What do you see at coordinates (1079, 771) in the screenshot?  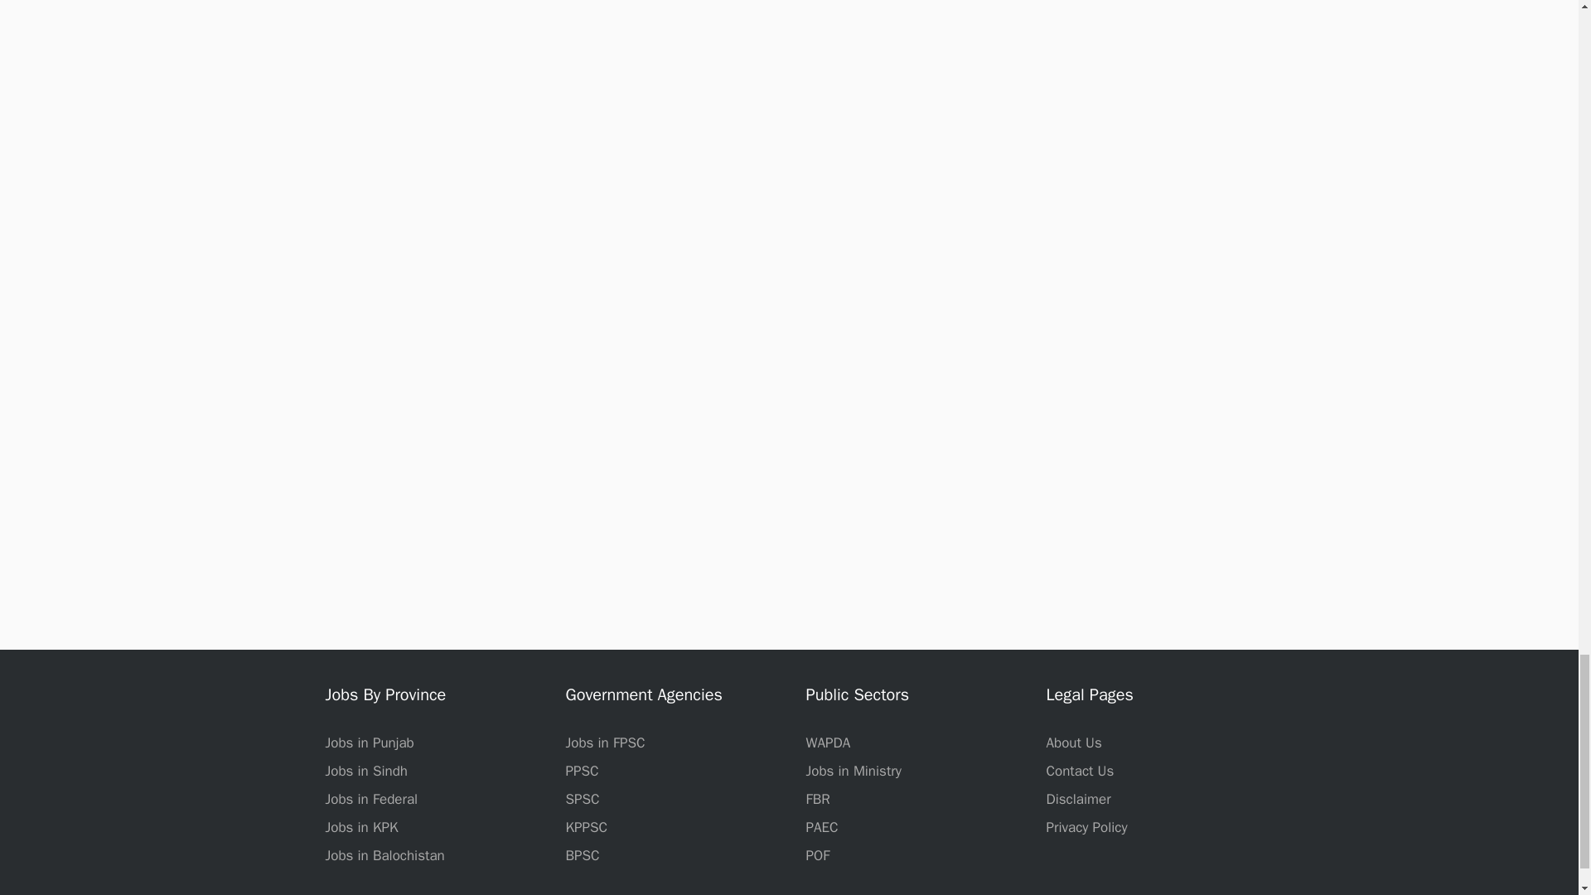 I see `Contact Us` at bounding box center [1079, 771].